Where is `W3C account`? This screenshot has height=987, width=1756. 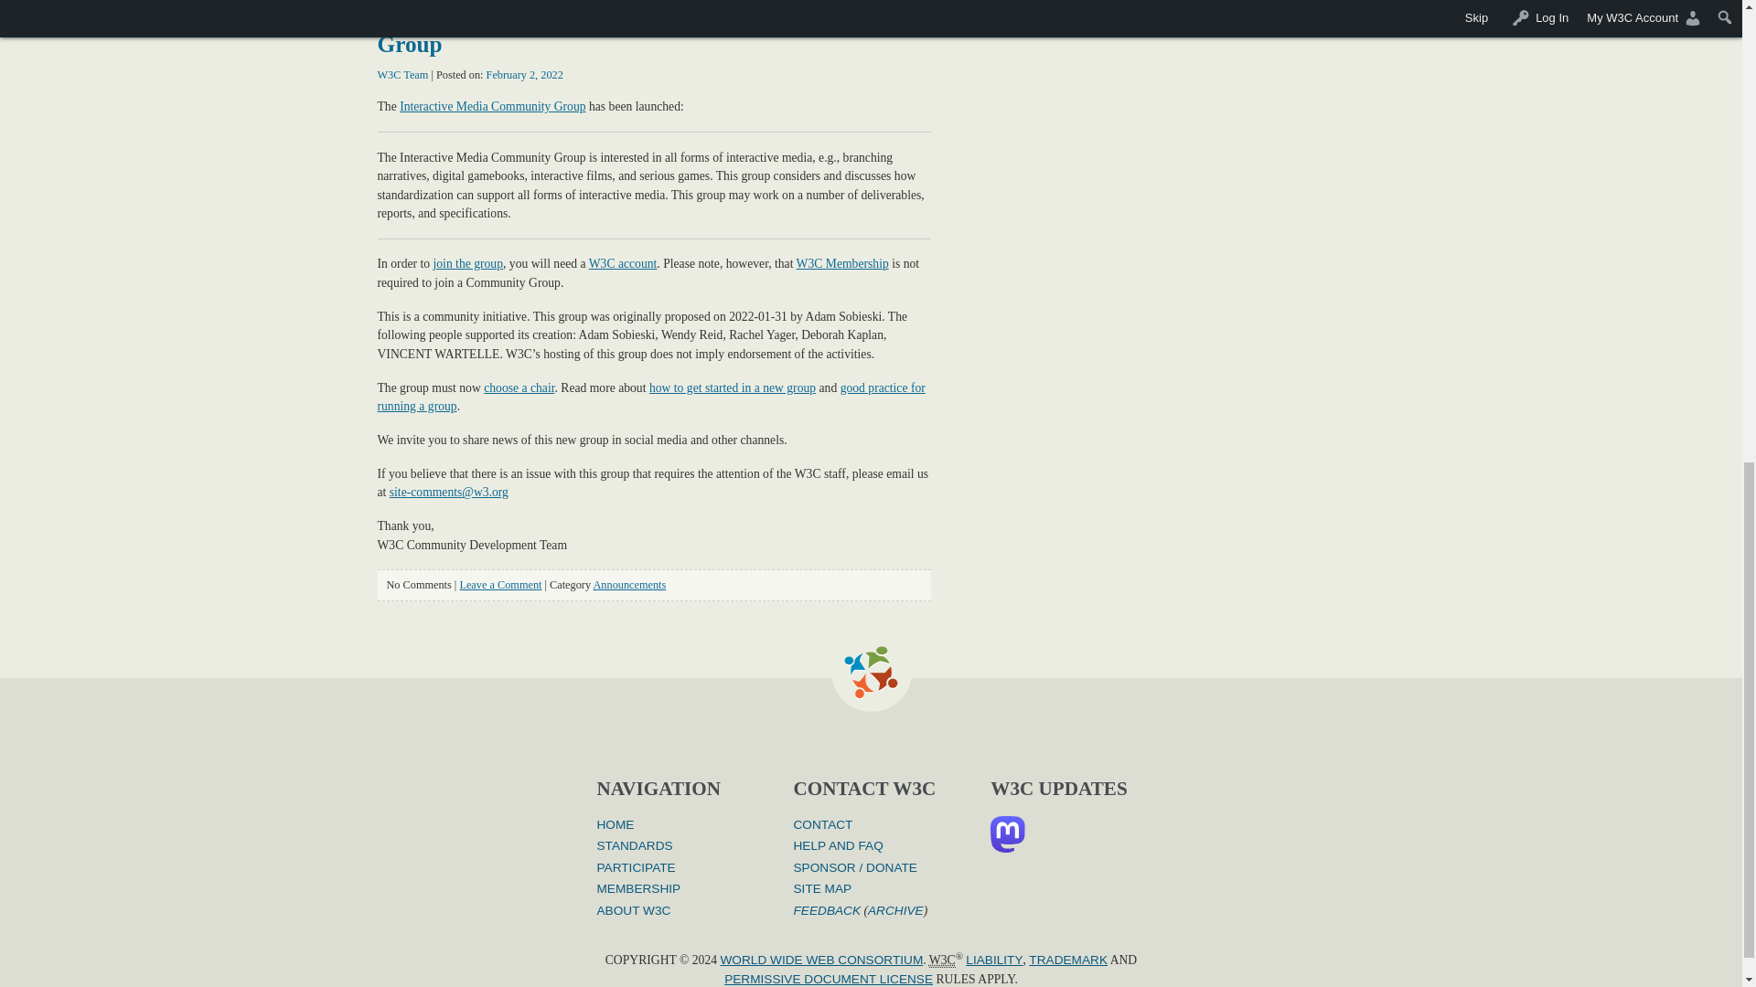 W3C account is located at coordinates (622, 263).